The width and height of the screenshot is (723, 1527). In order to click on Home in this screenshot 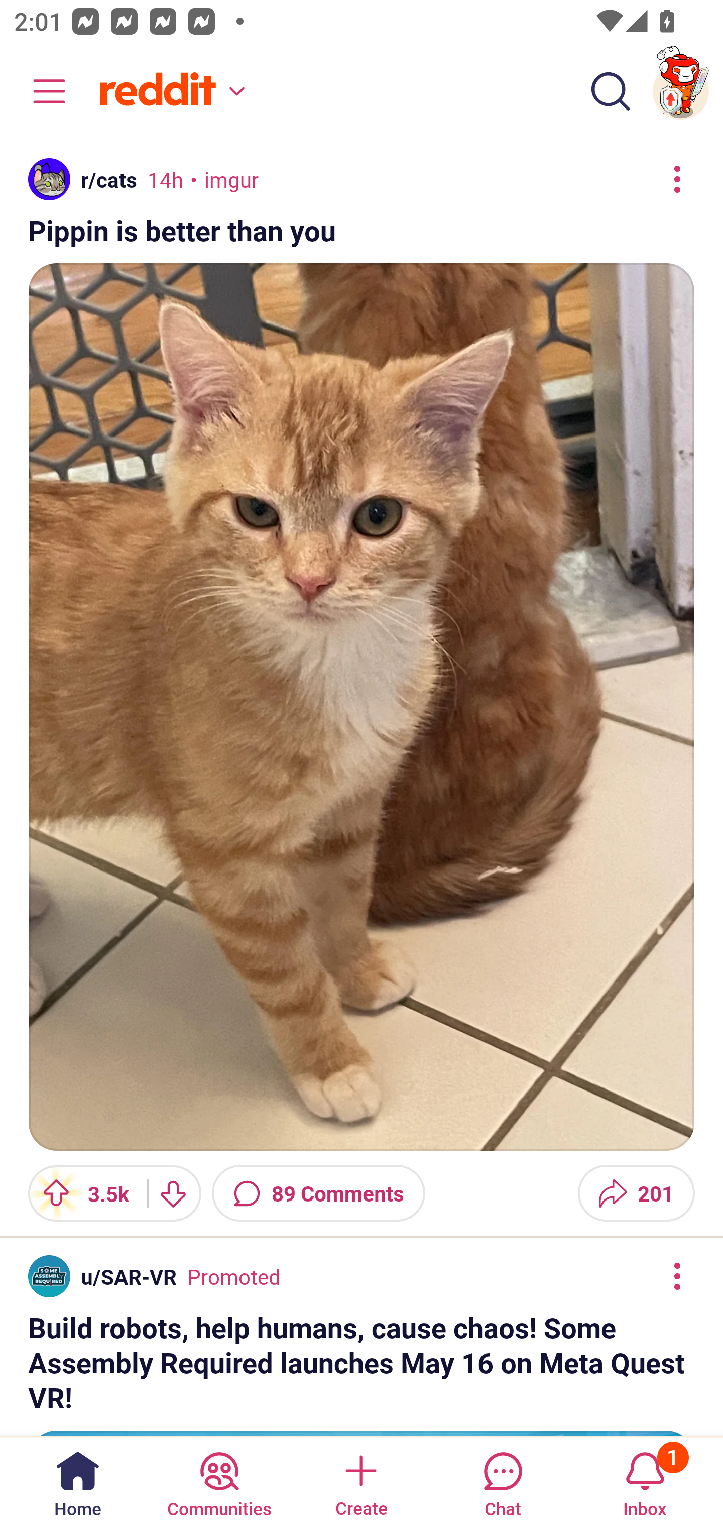, I will do `click(78, 1481)`.